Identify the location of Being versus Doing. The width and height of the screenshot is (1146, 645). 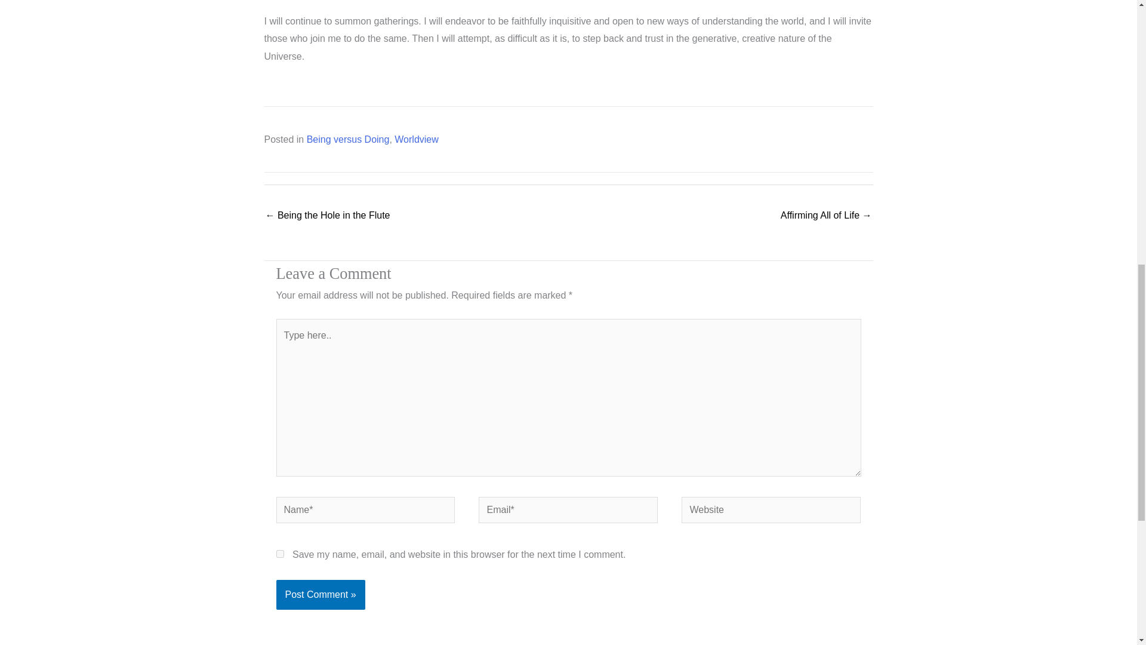
(348, 139).